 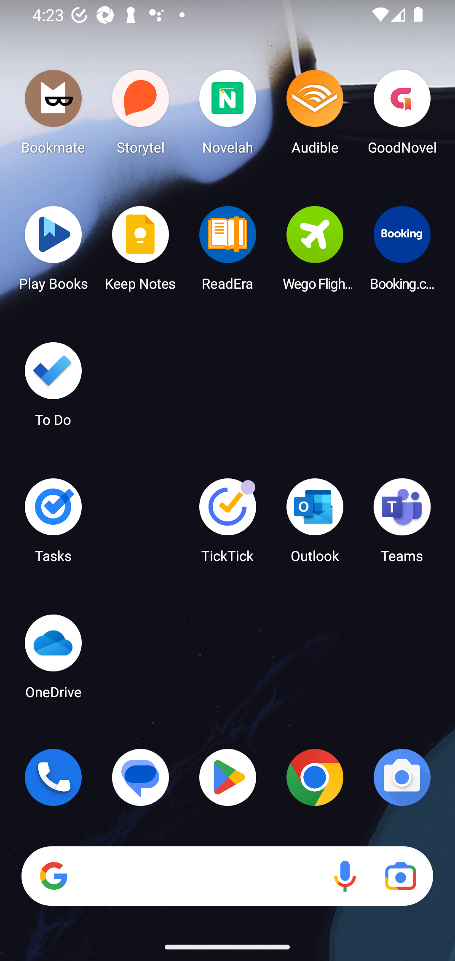 What do you see at coordinates (402, 252) in the screenshot?
I see `Booking.com` at bounding box center [402, 252].